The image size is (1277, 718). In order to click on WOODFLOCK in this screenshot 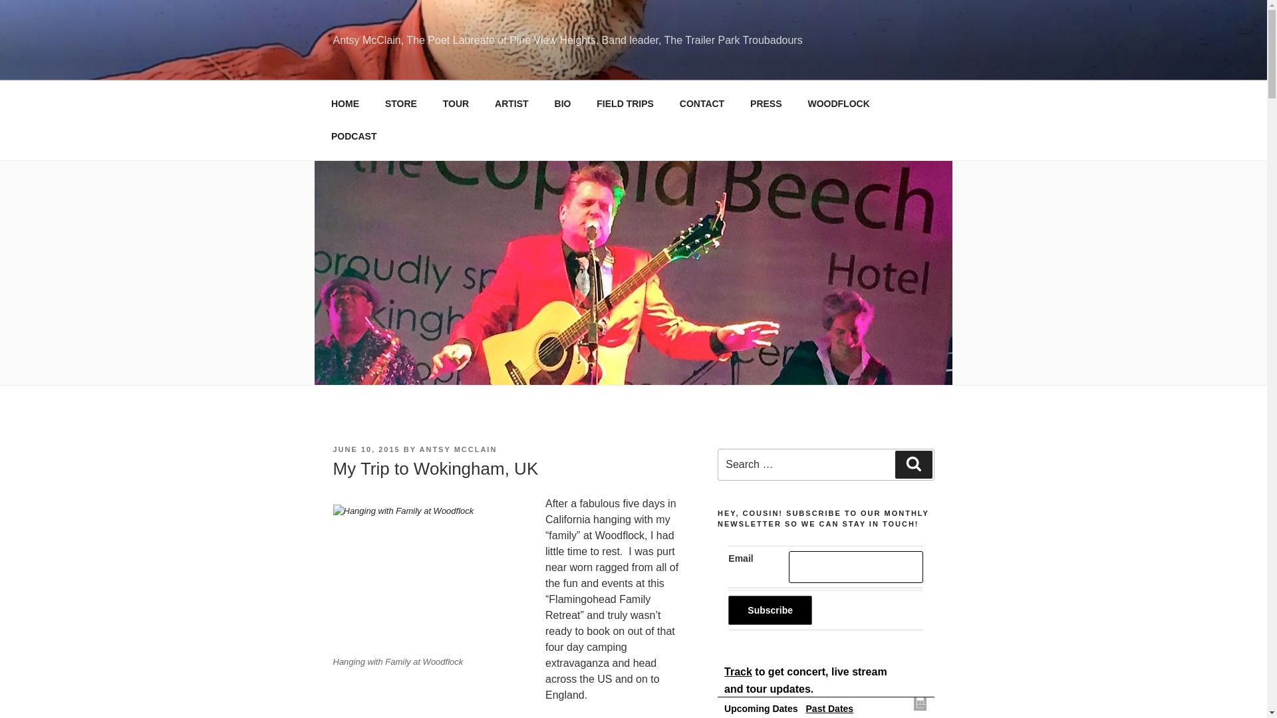, I will do `click(838, 104)`.